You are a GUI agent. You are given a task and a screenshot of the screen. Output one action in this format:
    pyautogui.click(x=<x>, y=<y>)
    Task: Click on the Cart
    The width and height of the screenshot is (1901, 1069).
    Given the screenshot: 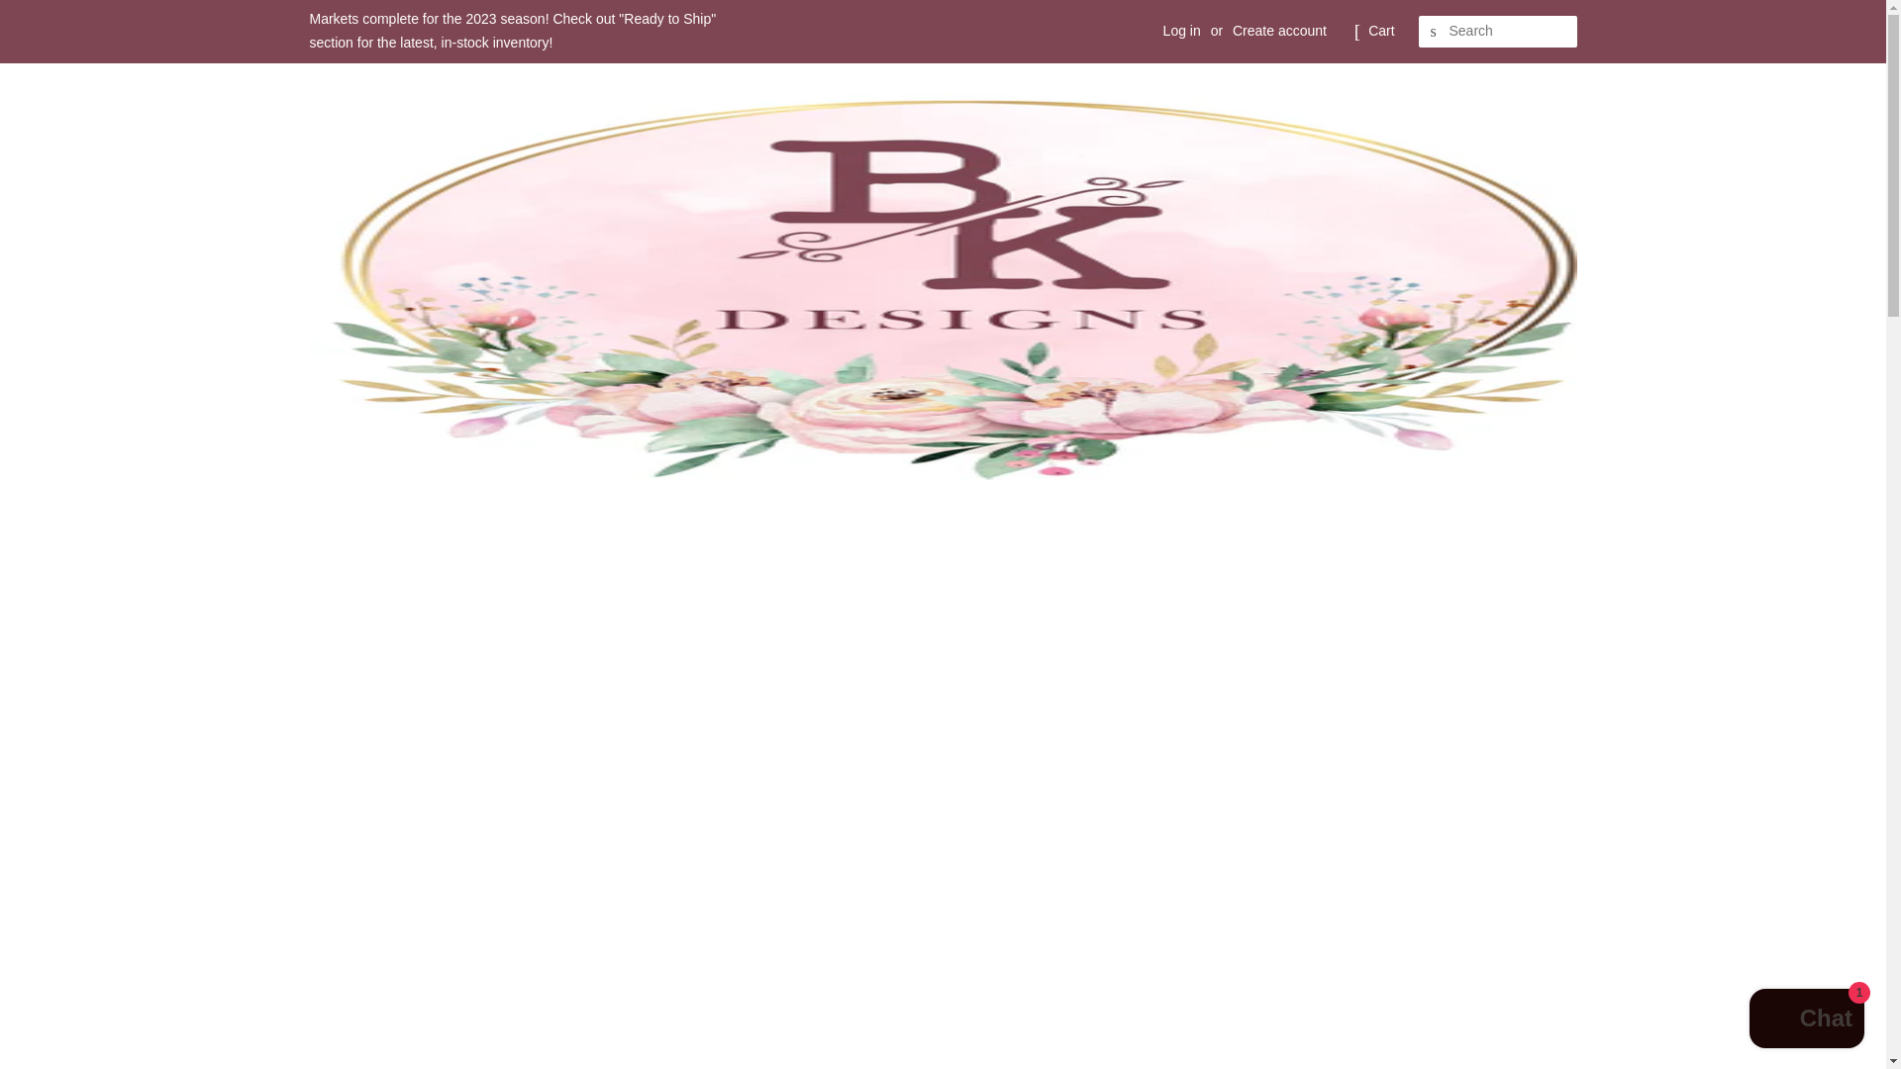 What is the action you would take?
    pyautogui.click(x=1380, y=32)
    